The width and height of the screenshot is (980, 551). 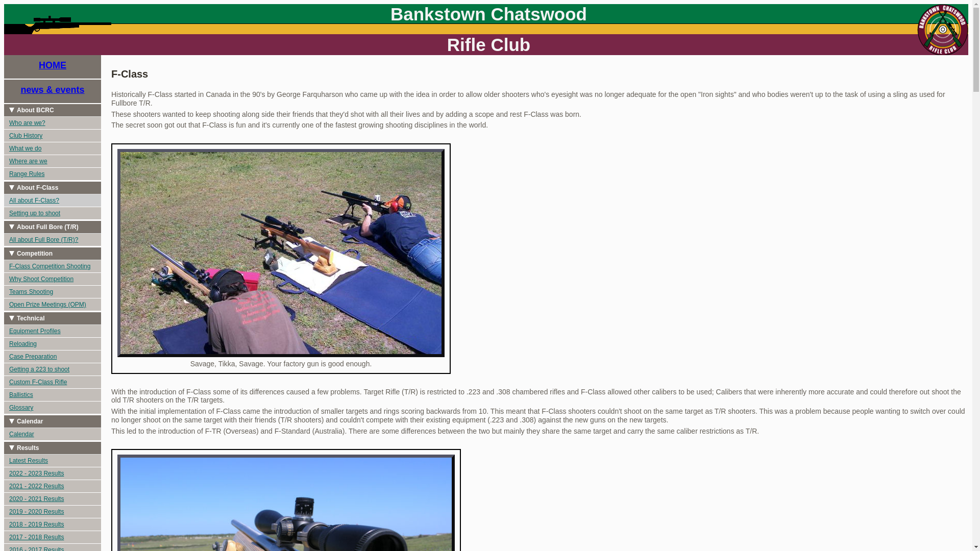 I want to click on Ballistics, so click(x=53, y=395).